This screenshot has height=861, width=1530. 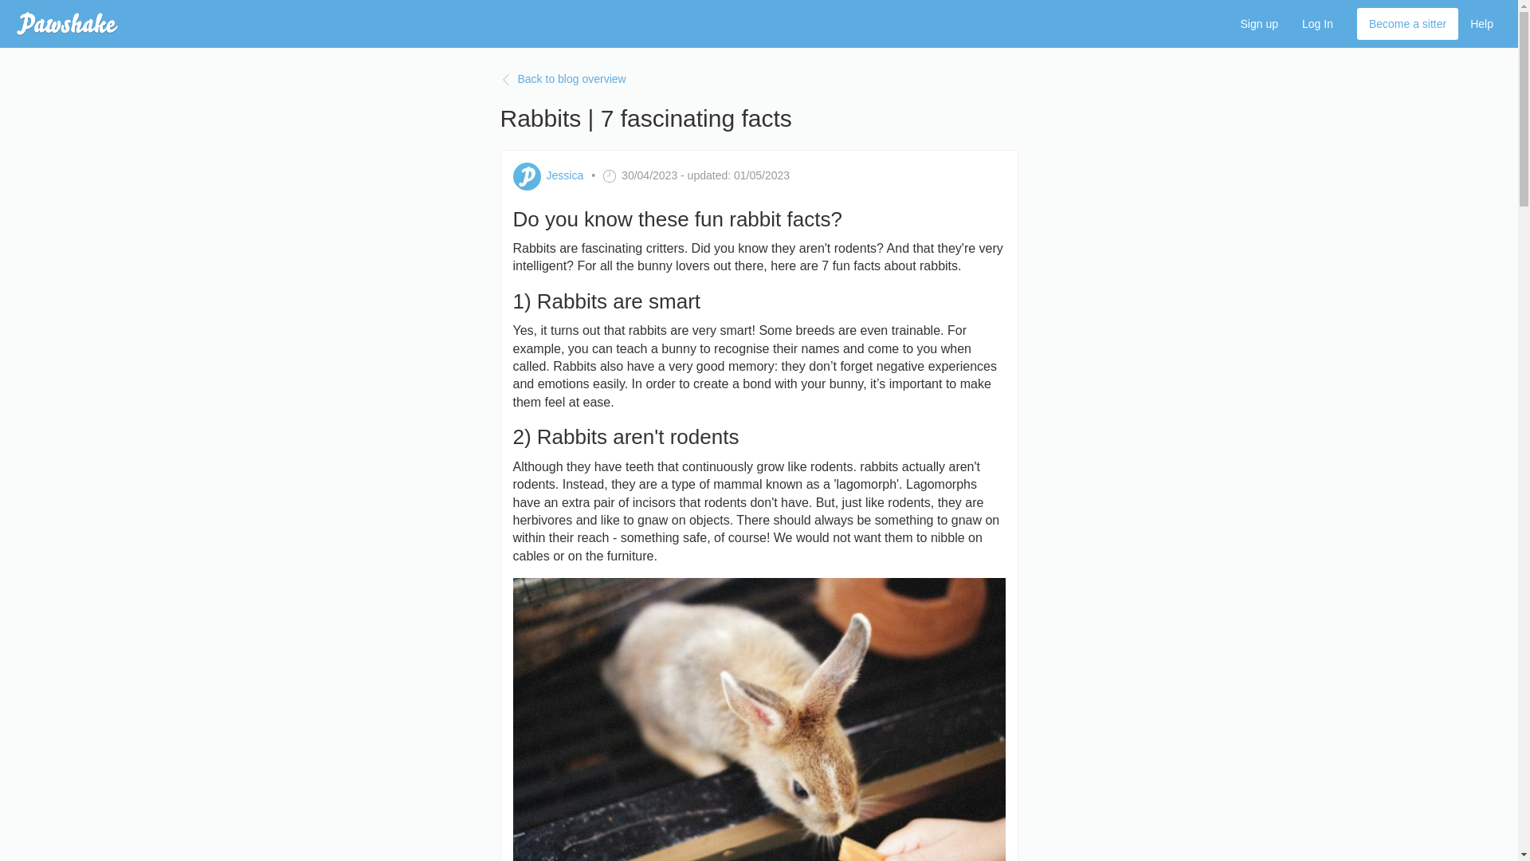 What do you see at coordinates (565, 175) in the screenshot?
I see `Jessica` at bounding box center [565, 175].